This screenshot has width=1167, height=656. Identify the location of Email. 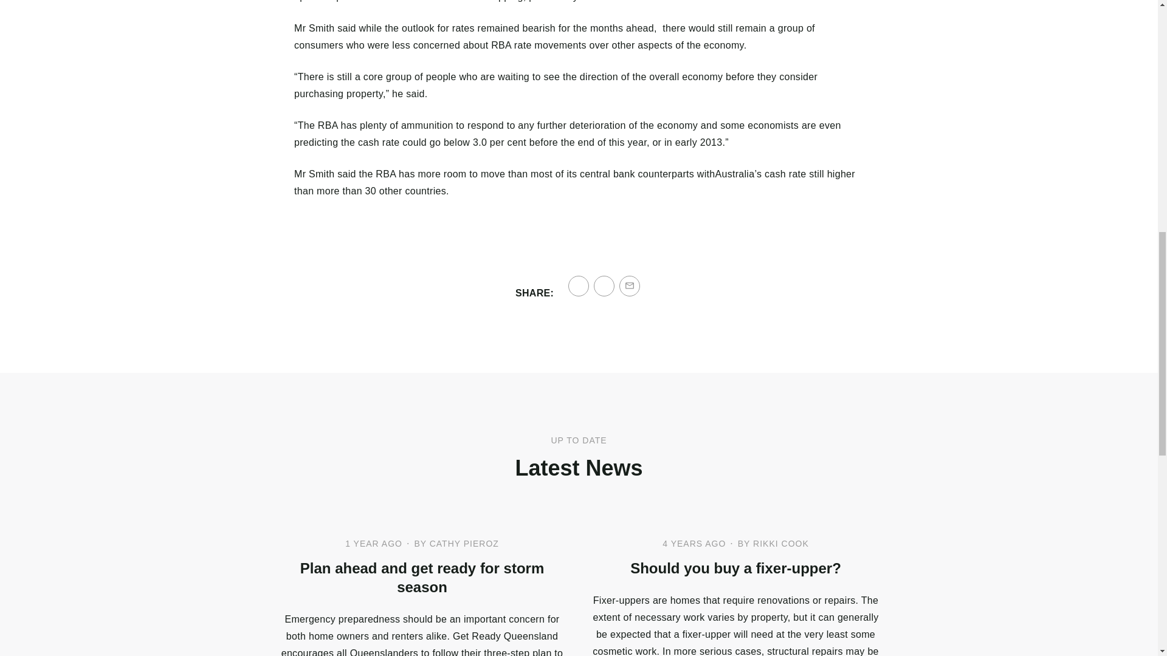
(630, 285).